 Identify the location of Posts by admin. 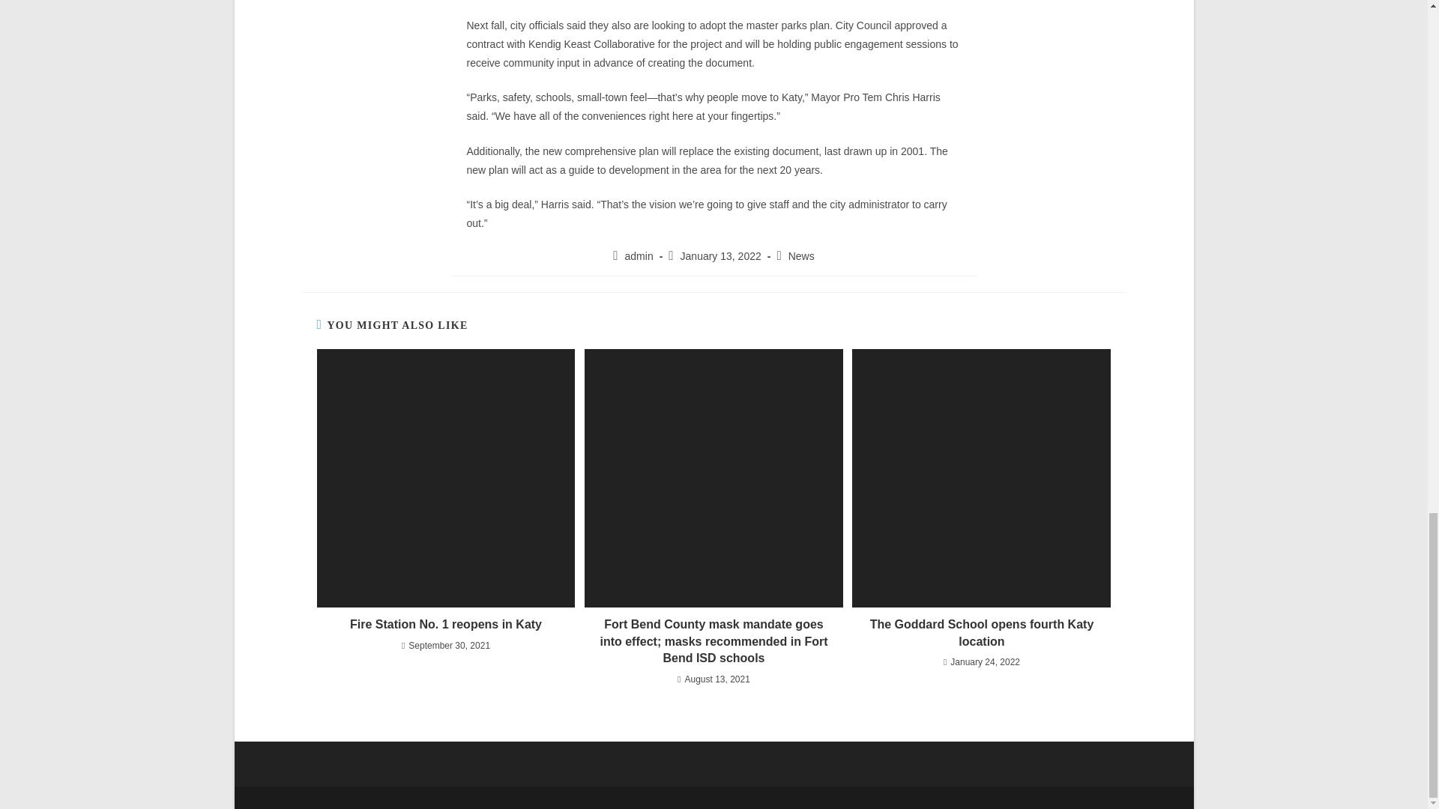
(639, 255).